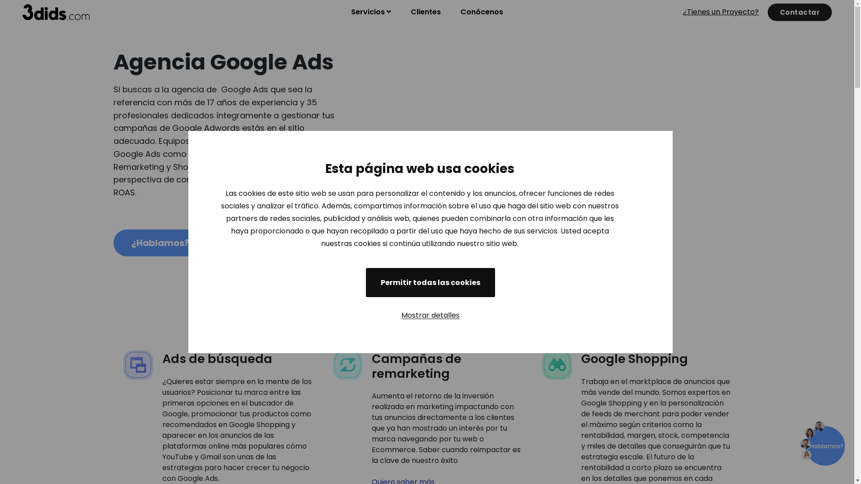 The width and height of the screenshot is (861, 484). I want to click on Clientes, so click(426, 12).